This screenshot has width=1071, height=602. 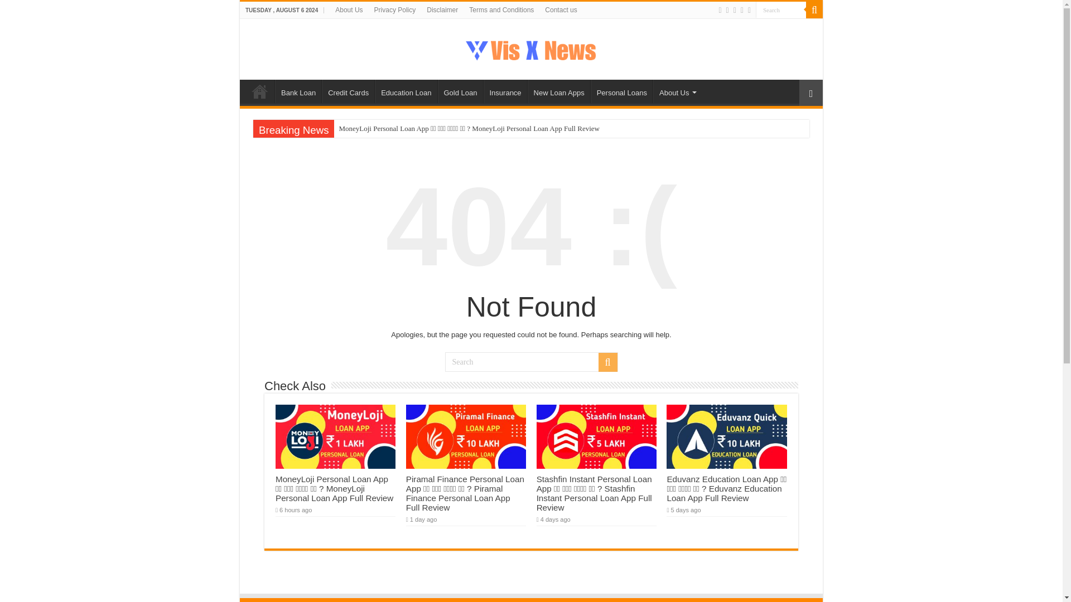 What do you see at coordinates (781, 10) in the screenshot?
I see `Search` at bounding box center [781, 10].